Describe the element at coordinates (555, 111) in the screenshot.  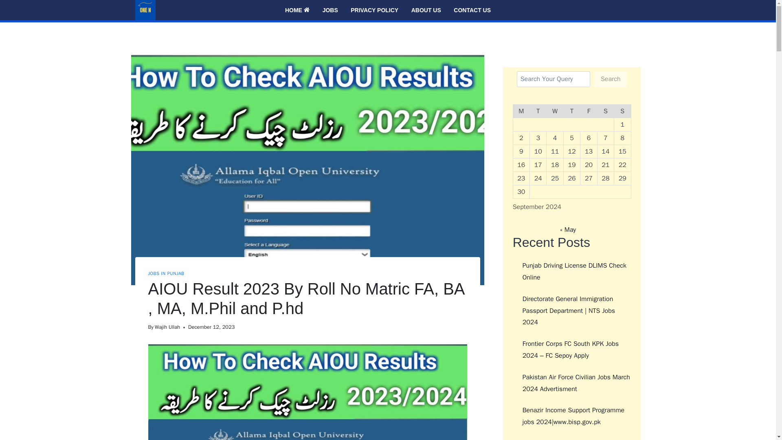
I see `Wednesday` at that location.